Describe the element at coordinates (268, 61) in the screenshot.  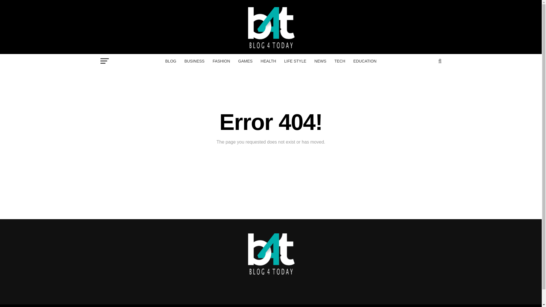
I see `HEALTH` at that location.